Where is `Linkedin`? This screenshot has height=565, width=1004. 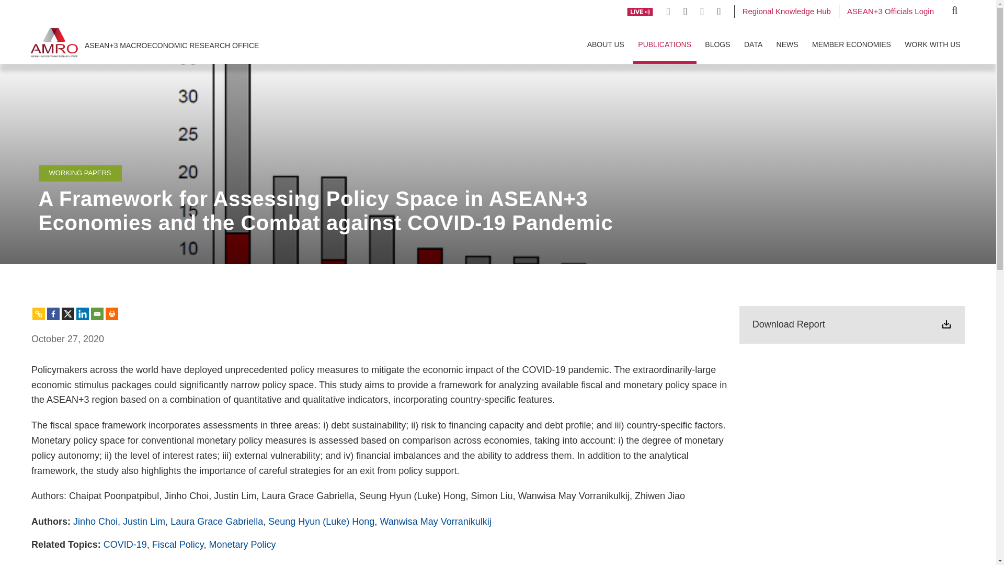 Linkedin is located at coordinates (83, 314).